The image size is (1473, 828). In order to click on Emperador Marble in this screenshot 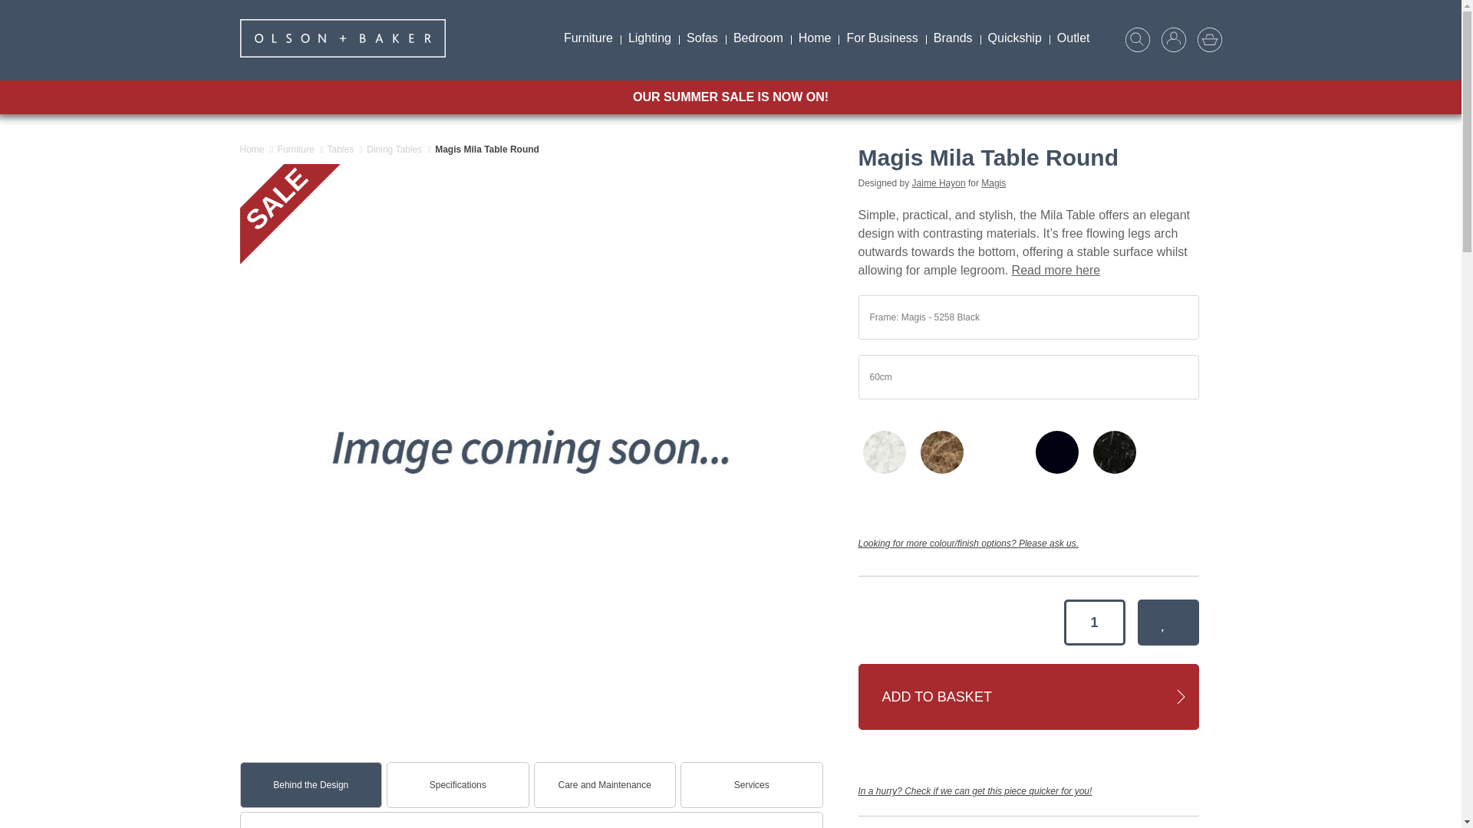, I will do `click(942, 452)`.